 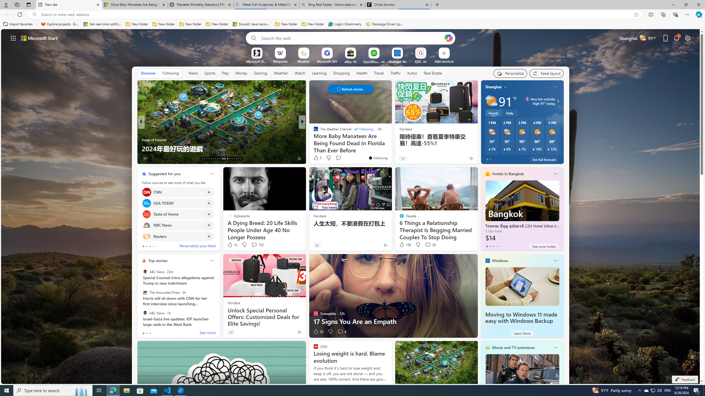 I want to click on Sports, so click(x=210, y=73).